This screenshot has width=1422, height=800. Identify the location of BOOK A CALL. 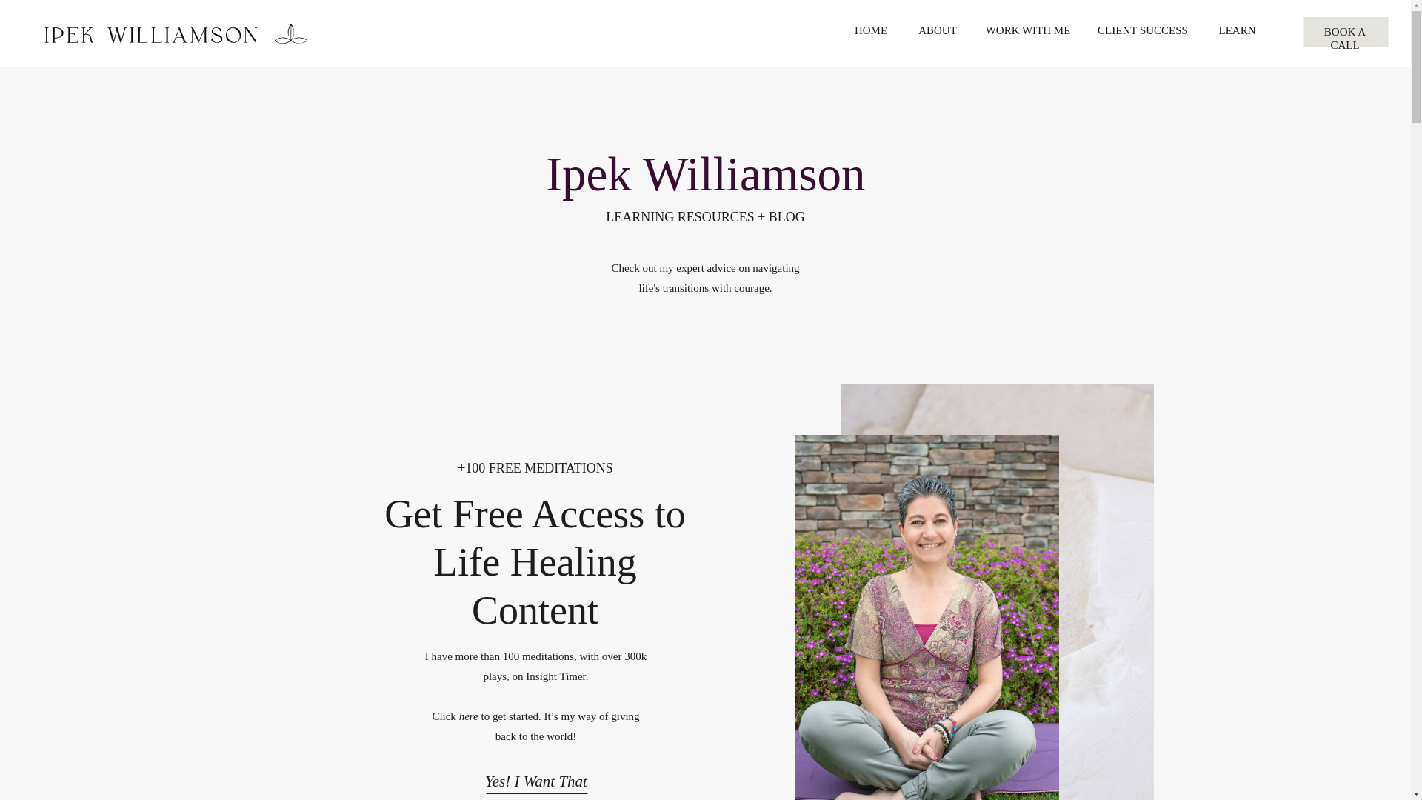
(1345, 33).